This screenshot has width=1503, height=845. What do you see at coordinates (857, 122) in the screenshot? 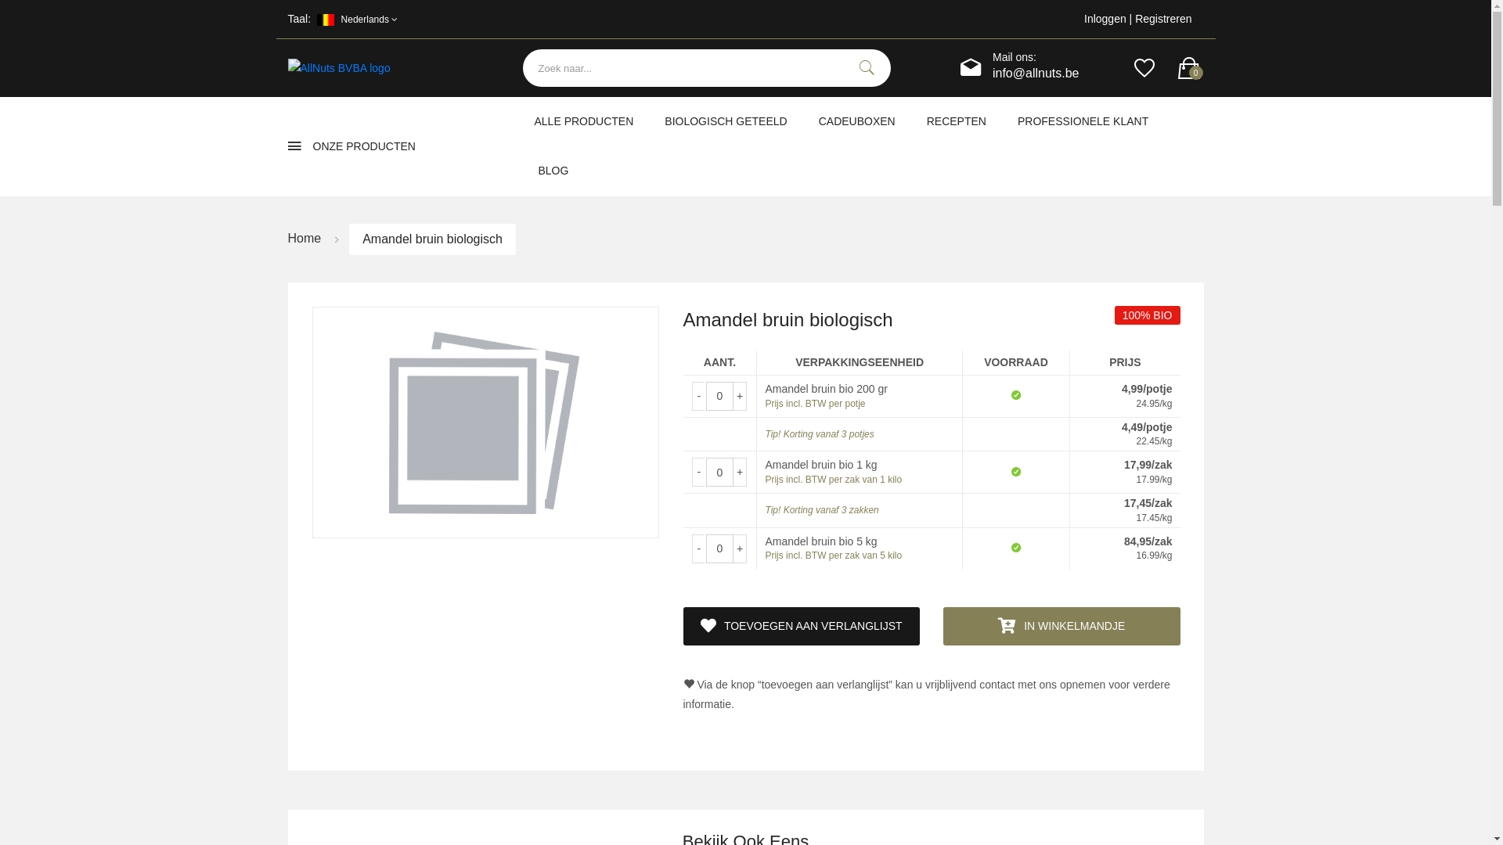
I see `CADEUBOXEN` at bounding box center [857, 122].